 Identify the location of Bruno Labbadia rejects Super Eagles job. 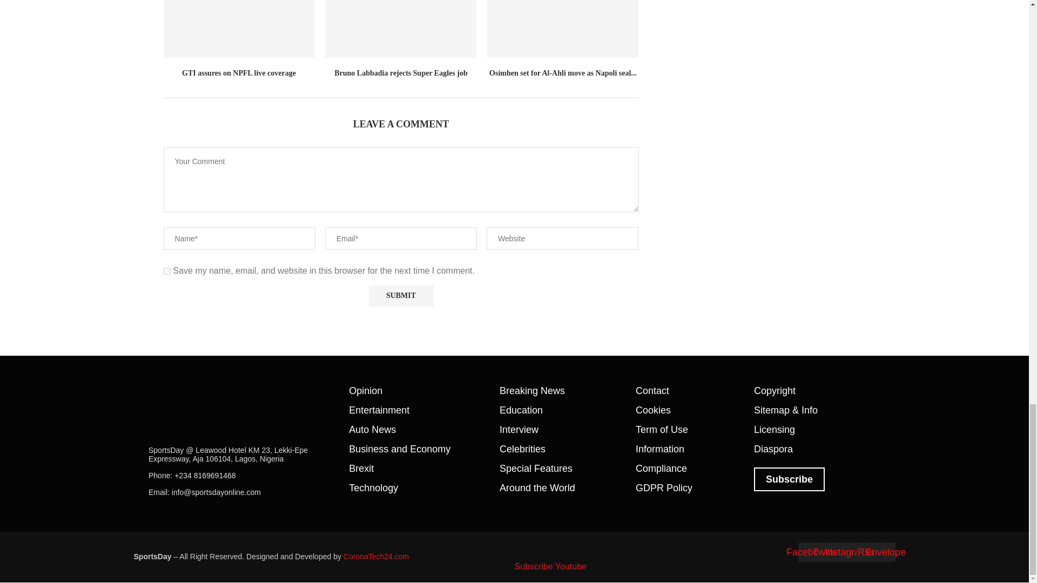
(401, 29).